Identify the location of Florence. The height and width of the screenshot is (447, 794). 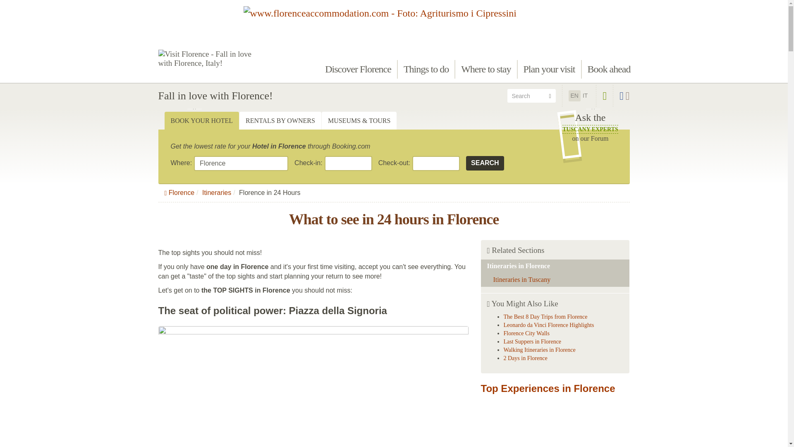
(241, 163).